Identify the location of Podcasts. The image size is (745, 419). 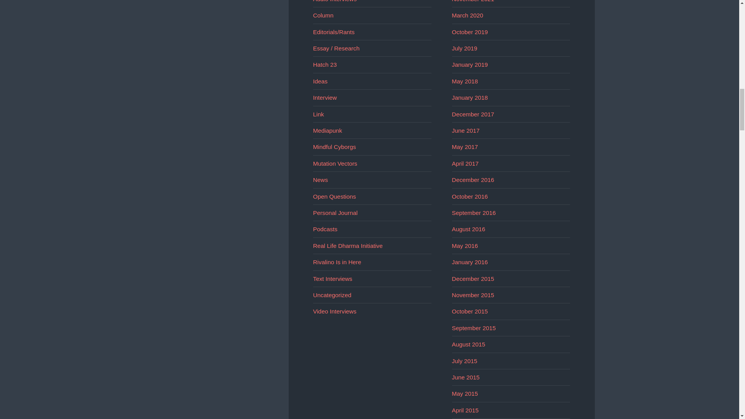
(325, 229).